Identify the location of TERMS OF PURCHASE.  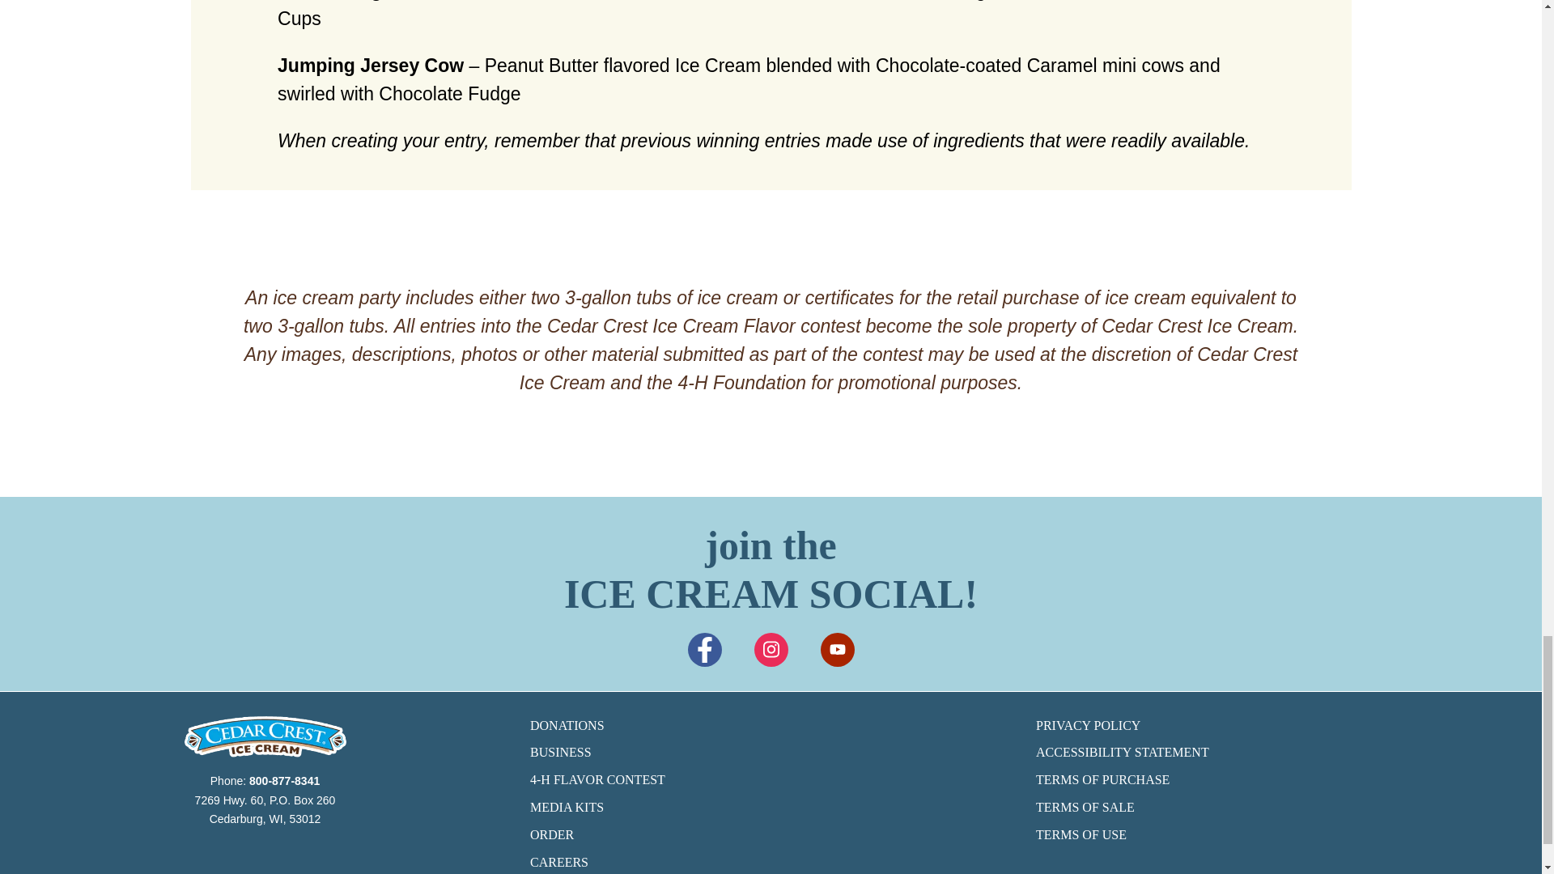
(1277, 780).